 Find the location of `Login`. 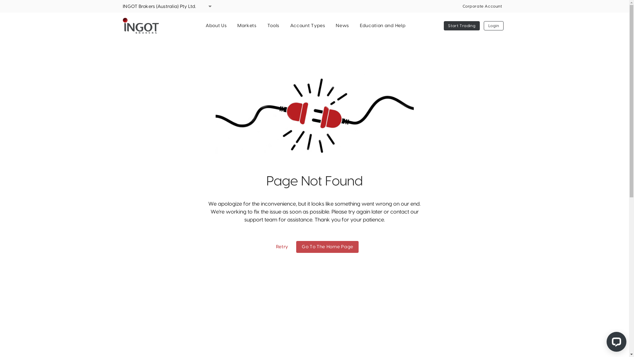

Login is located at coordinates (494, 26).